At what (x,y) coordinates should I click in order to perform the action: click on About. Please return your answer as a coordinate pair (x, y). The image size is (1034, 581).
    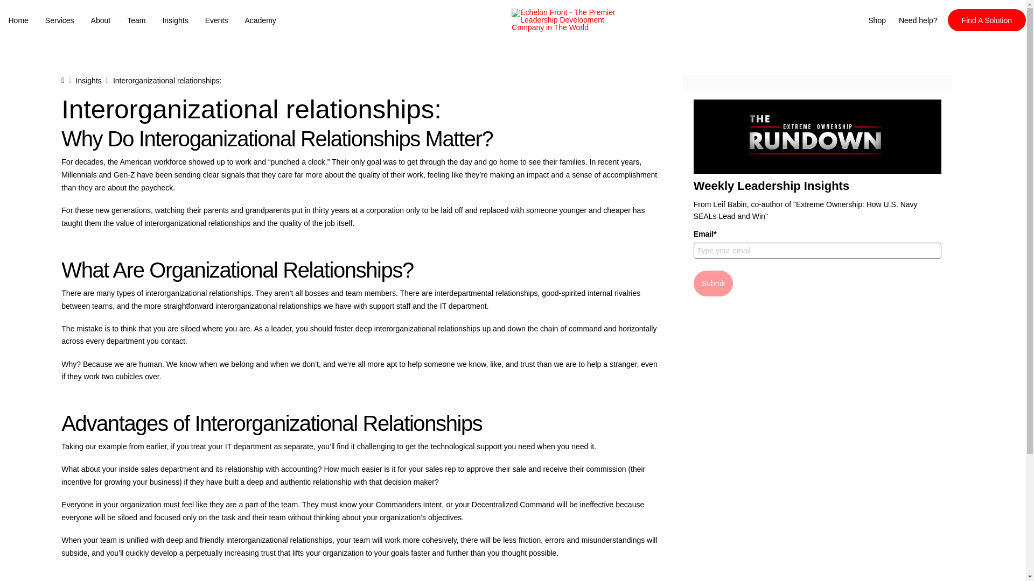
    Looking at the image, I should click on (100, 20).